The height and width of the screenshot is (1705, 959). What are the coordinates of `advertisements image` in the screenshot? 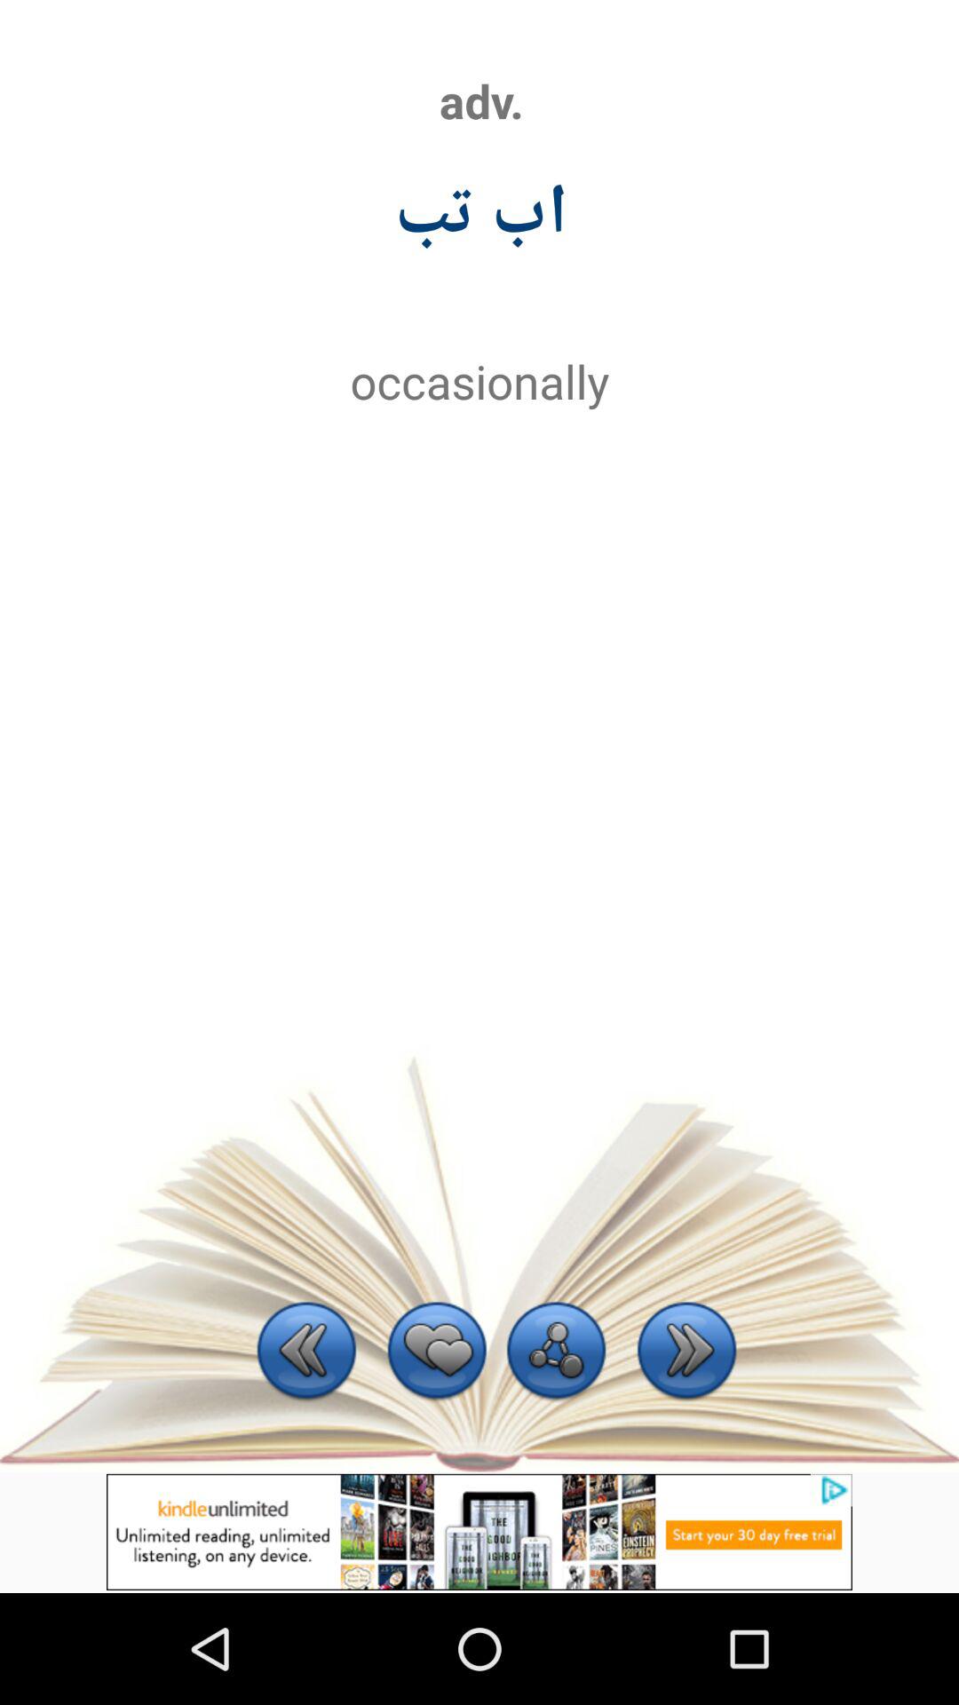 It's located at (479, 1532).